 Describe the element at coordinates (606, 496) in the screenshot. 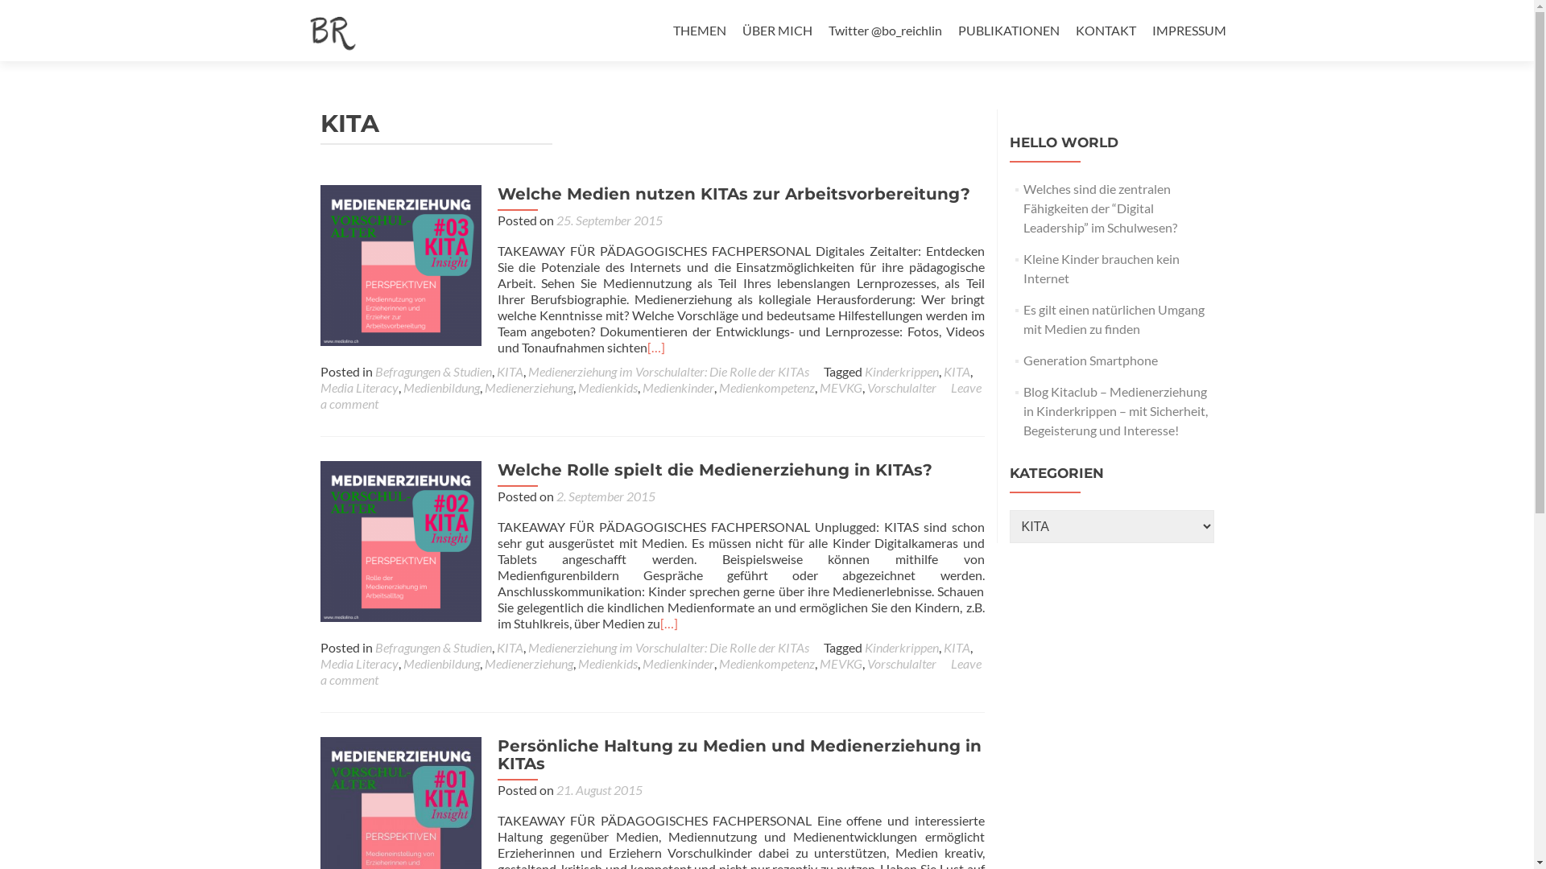

I see `2. September 2015` at that location.